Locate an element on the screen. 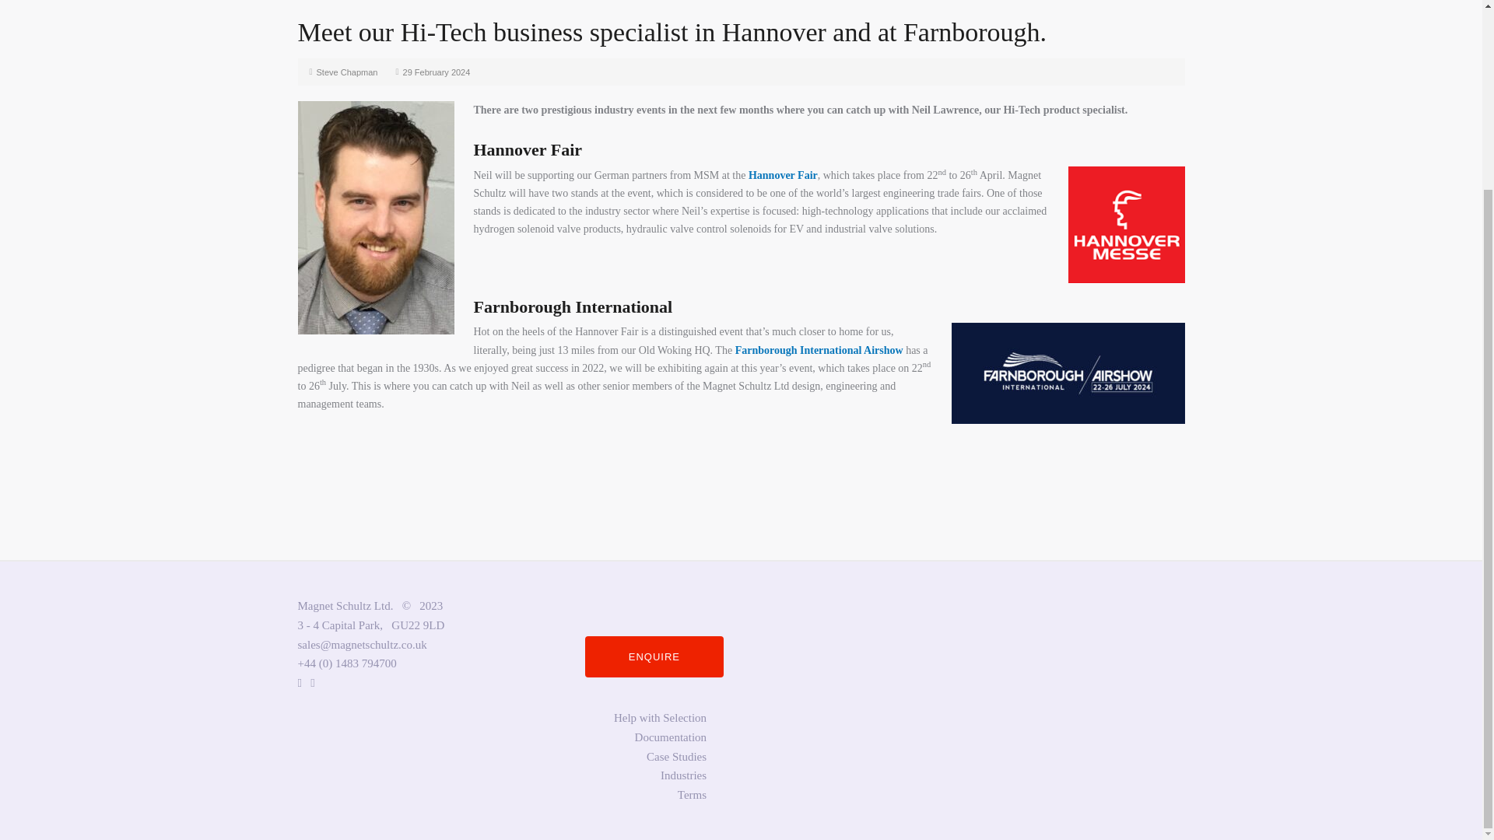 The image size is (1494, 840). Documentation is located at coordinates (671, 737).